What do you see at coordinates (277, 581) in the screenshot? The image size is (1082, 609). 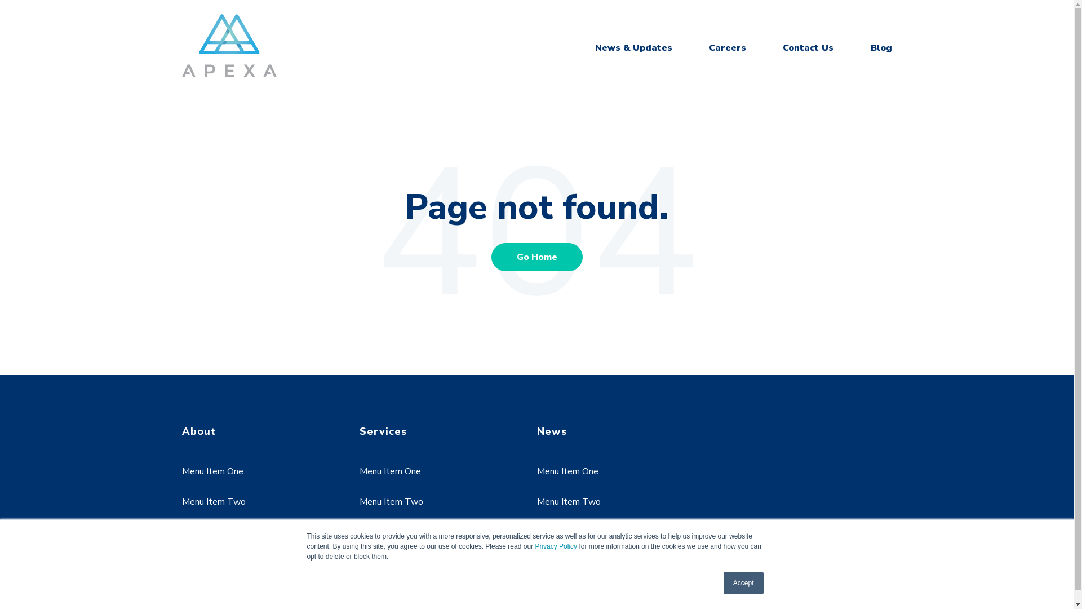 I see `Follow us on Instagram` at bounding box center [277, 581].